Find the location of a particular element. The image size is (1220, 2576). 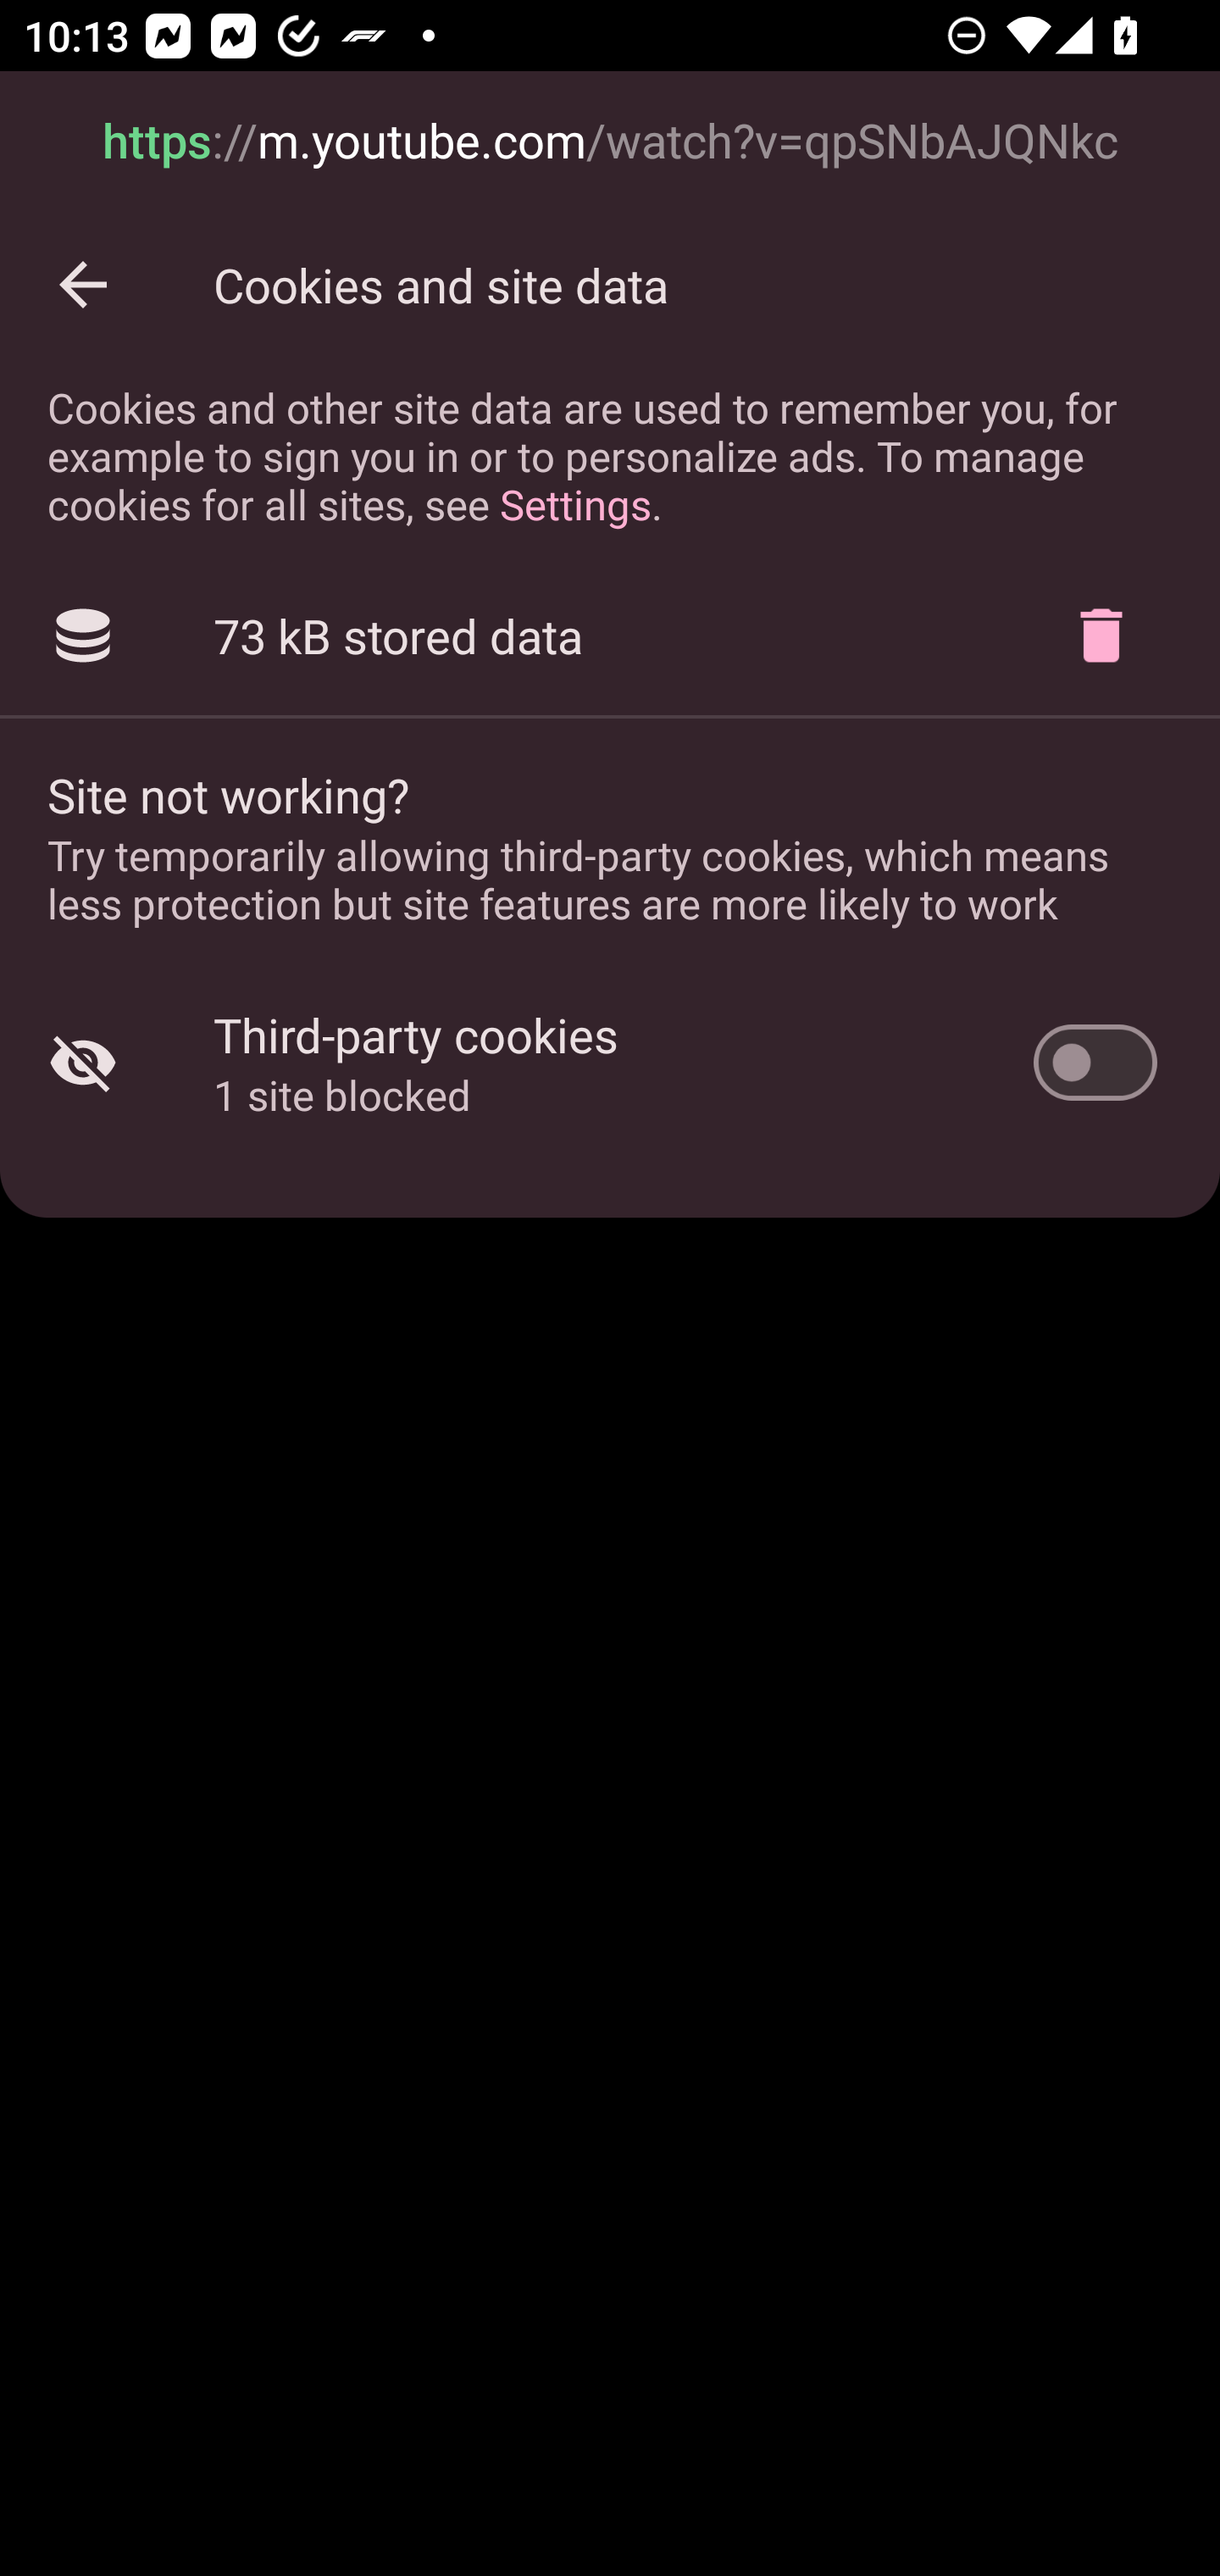

73 kB stored data Delete cookies? is located at coordinates (610, 636).